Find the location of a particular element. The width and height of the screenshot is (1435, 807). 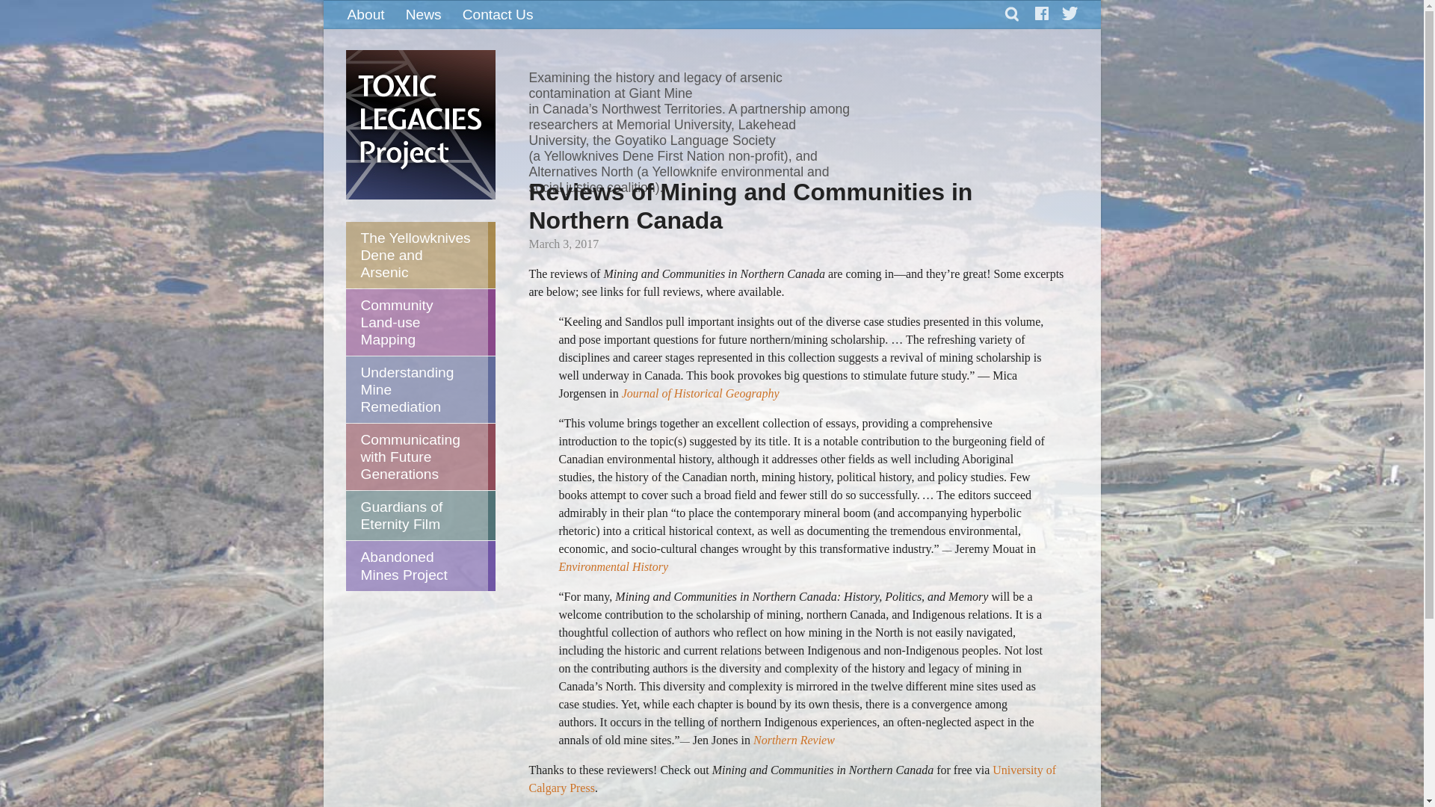

Community Land-use Mapping is located at coordinates (416, 322).